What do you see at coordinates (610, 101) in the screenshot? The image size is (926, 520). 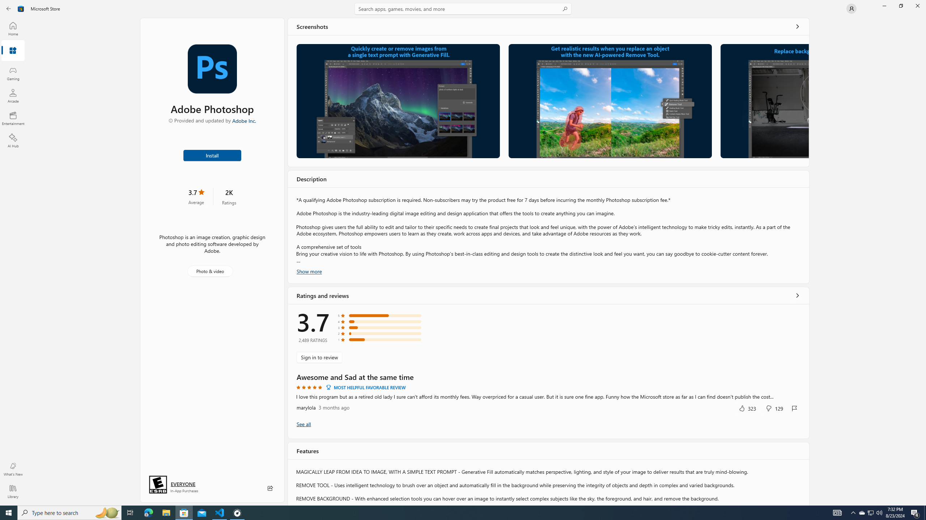 I see `Screenshot 2` at bounding box center [610, 101].